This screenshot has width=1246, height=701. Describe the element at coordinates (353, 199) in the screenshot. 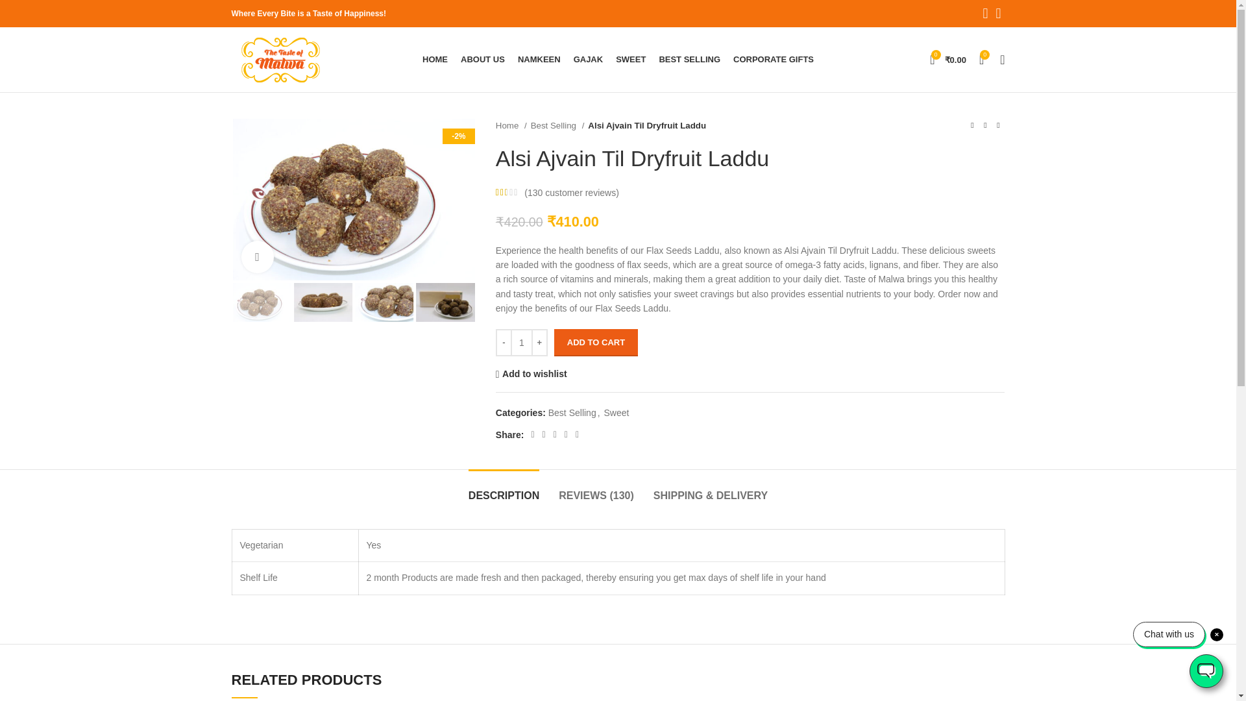

I see `Alsi Ajvain Til Dryfruit Laddu` at that location.